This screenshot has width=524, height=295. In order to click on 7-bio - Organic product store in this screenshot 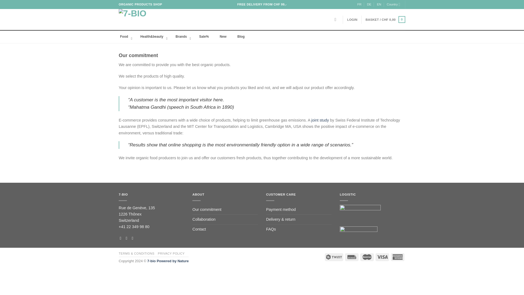, I will do `click(146, 20)`.